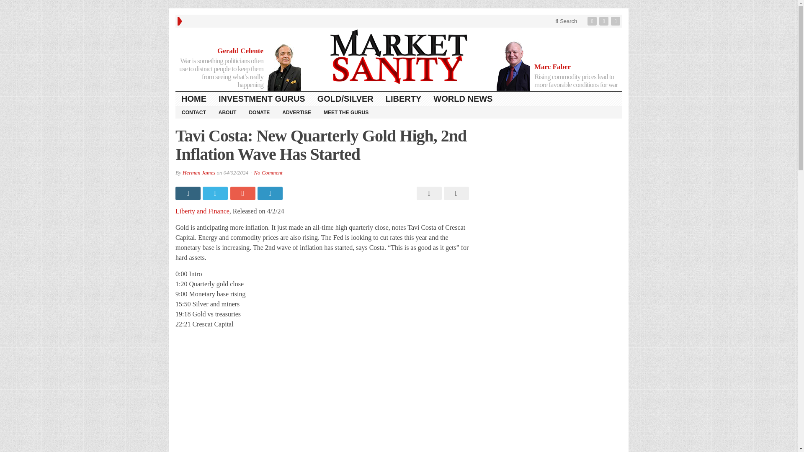  What do you see at coordinates (262, 99) in the screenshot?
I see `INVESTMENT GURUS` at bounding box center [262, 99].